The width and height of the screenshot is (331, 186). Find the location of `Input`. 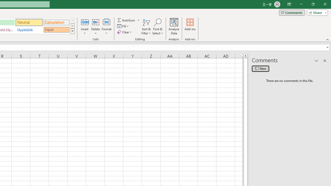

Input is located at coordinates (56, 29).